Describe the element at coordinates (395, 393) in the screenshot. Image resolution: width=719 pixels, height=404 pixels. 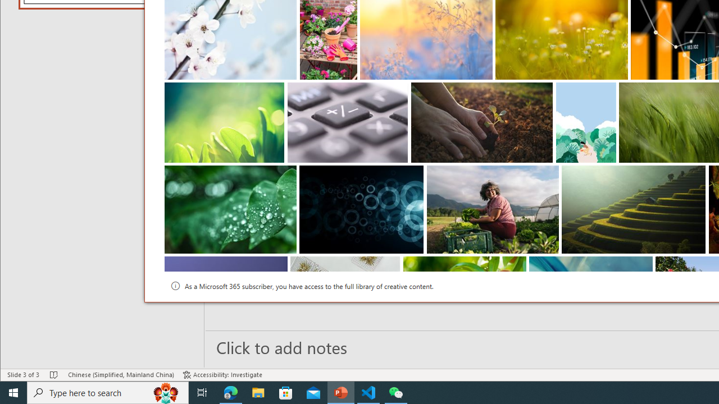
I see `WeChat - 1 running window` at that location.